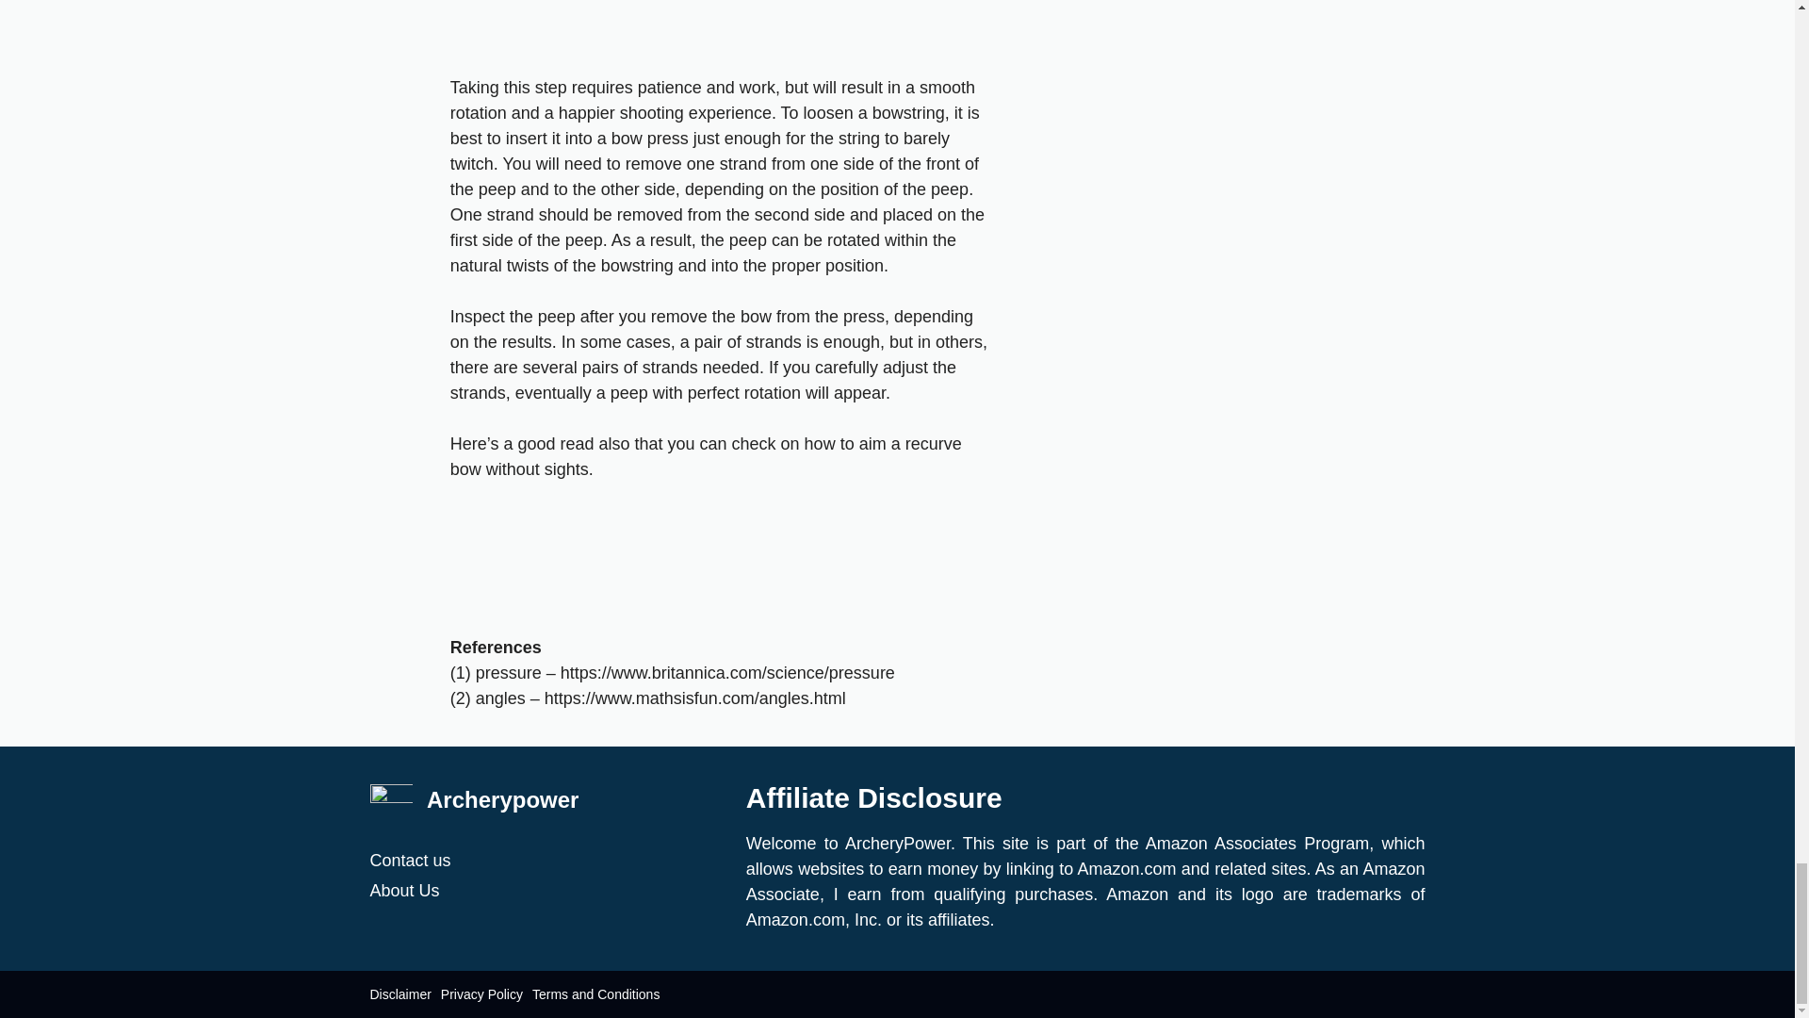 The width and height of the screenshot is (1809, 1018). Describe the element at coordinates (547, 860) in the screenshot. I see `Contact us` at that location.